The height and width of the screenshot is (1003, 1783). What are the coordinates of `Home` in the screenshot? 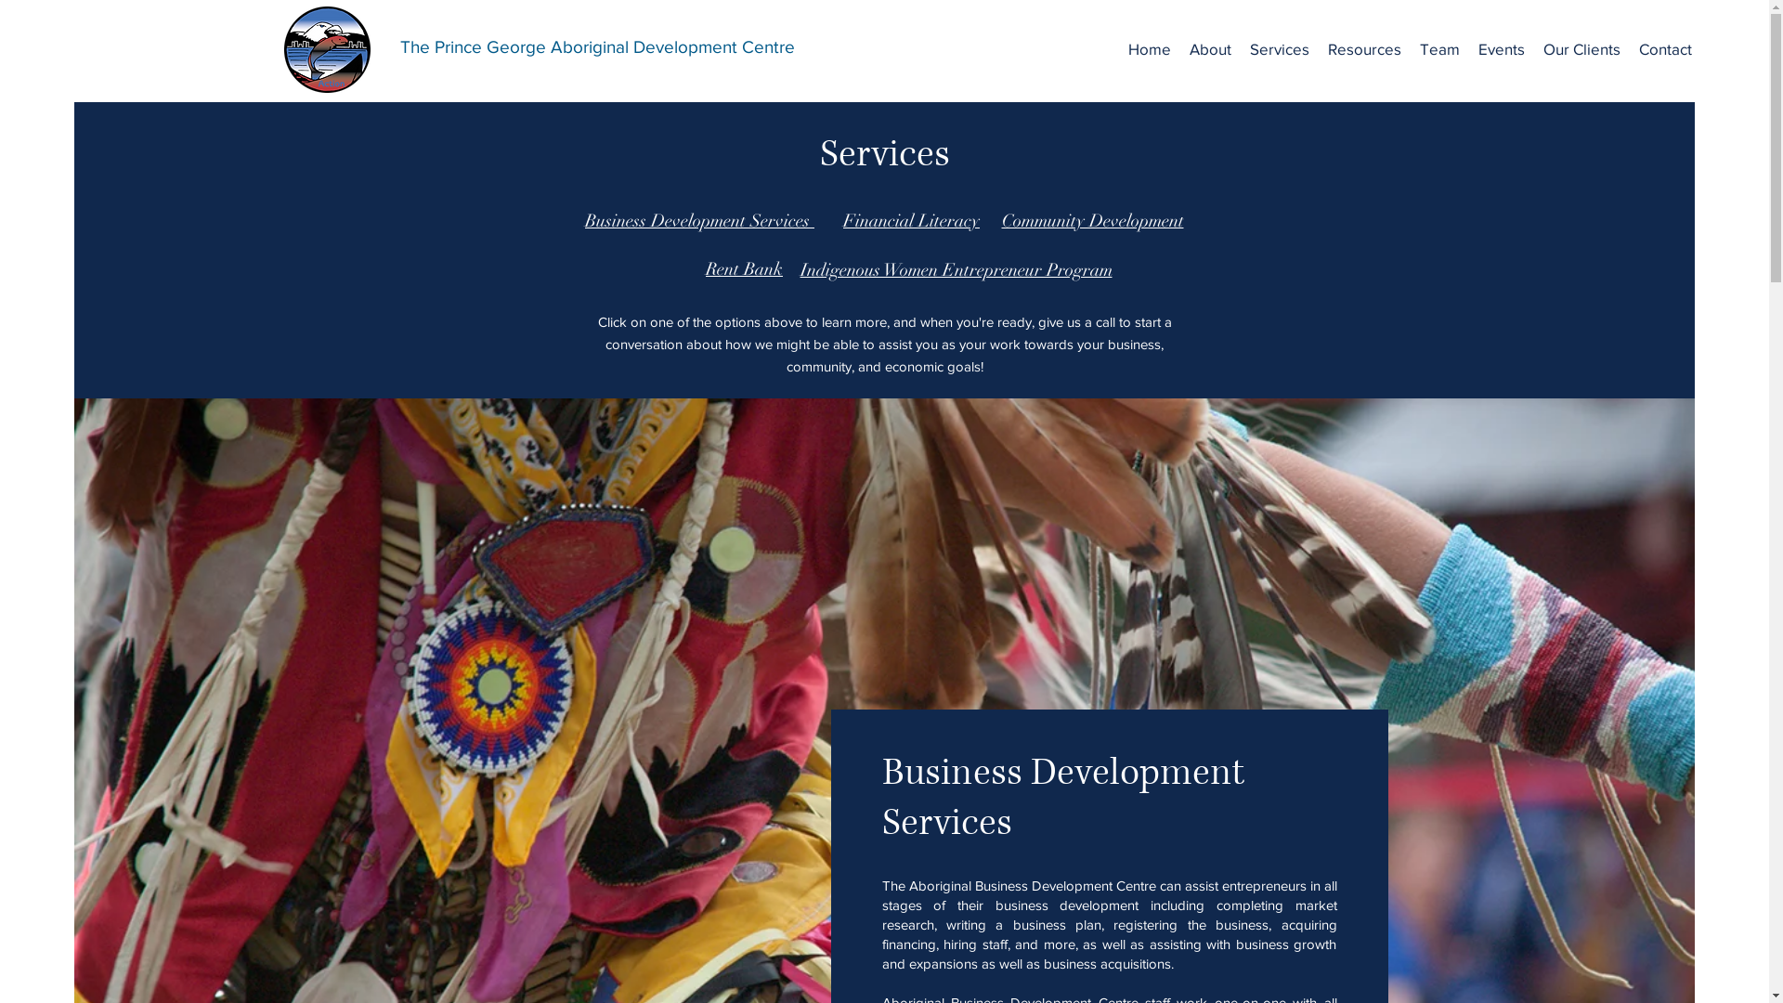 It's located at (1150, 49).